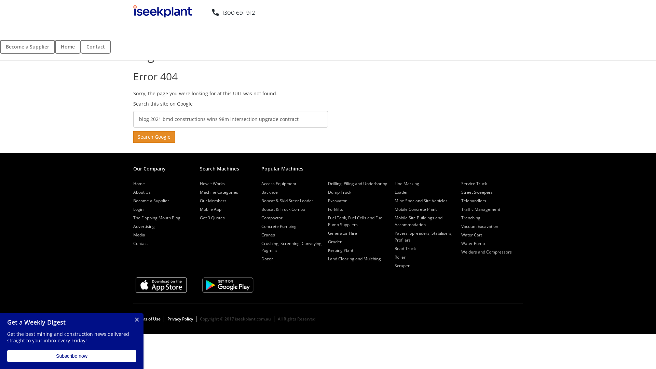 This screenshot has height=369, width=656. What do you see at coordinates (68, 47) in the screenshot?
I see `Home` at bounding box center [68, 47].